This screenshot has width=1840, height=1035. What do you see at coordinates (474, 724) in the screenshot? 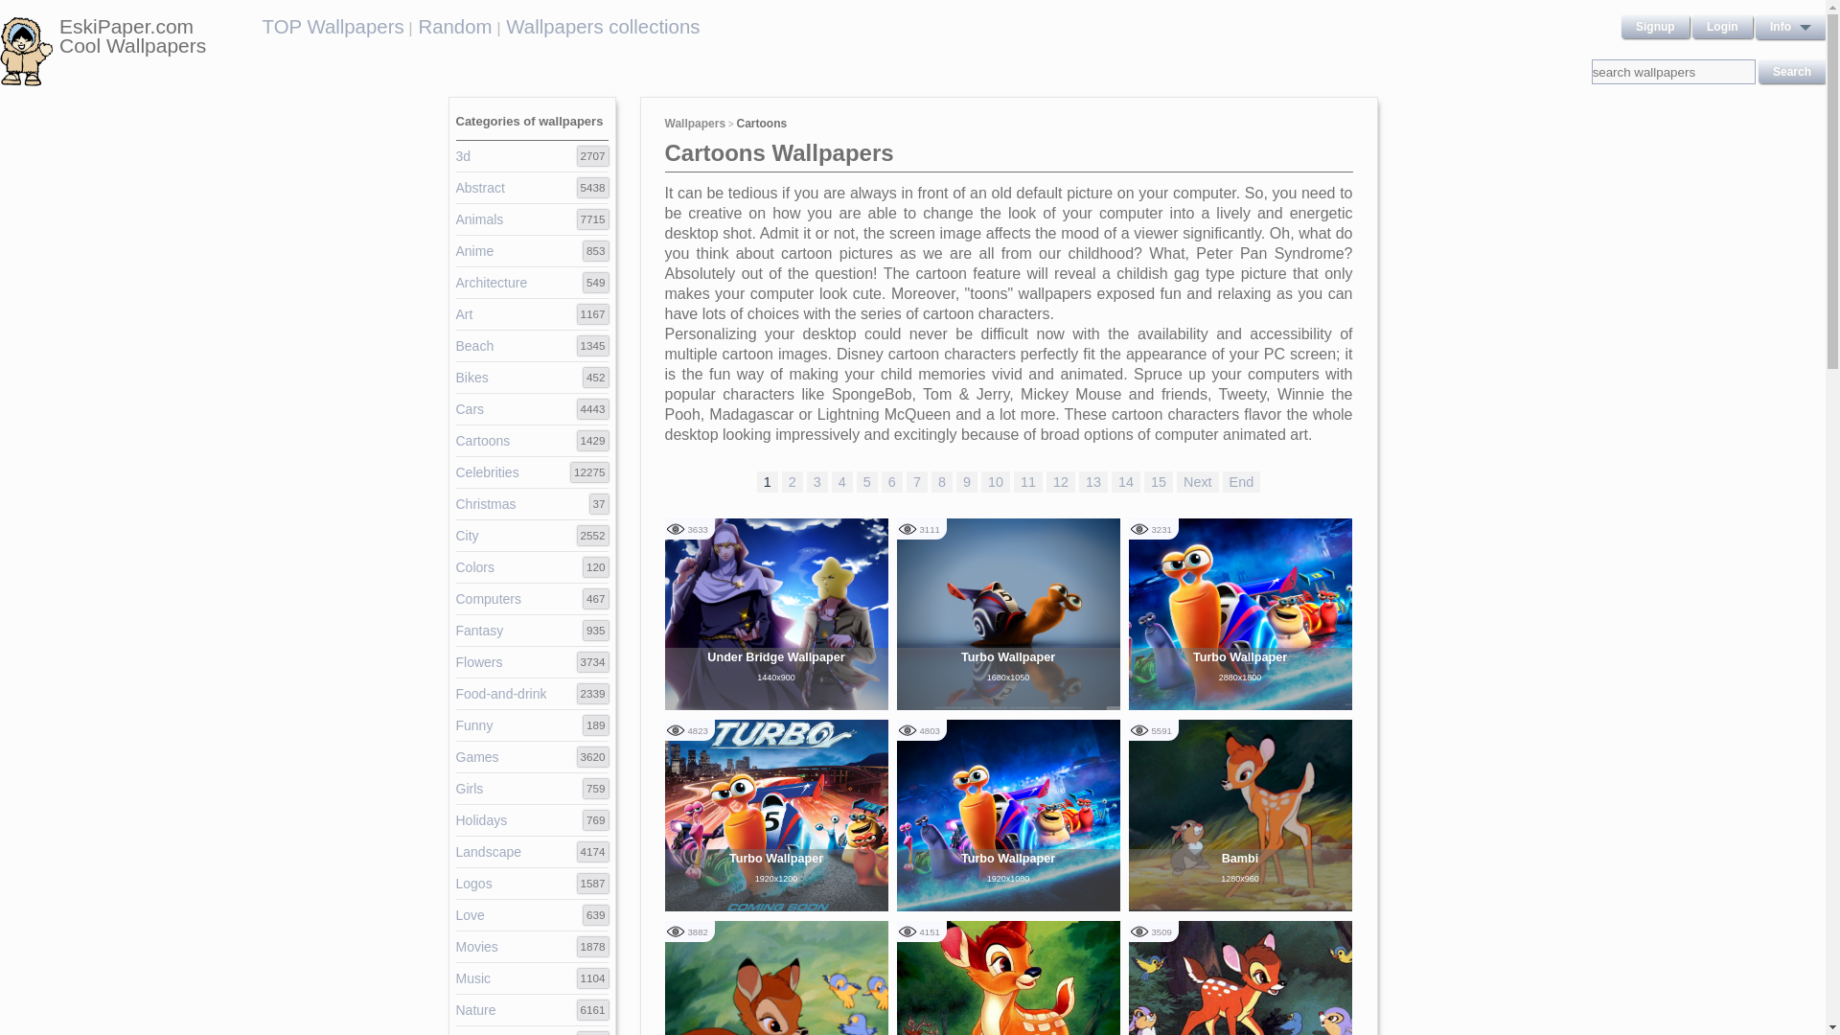
I see `Funny` at bounding box center [474, 724].